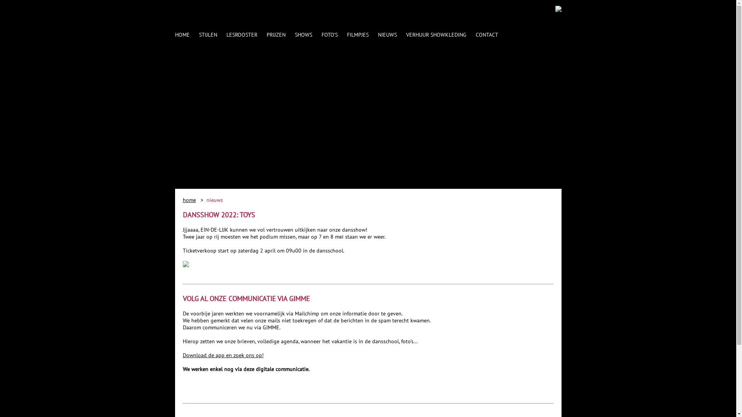  What do you see at coordinates (223, 355) in the screenshot?
I see `Download de app en zoek ons op!` at bounding box center [223, 355].